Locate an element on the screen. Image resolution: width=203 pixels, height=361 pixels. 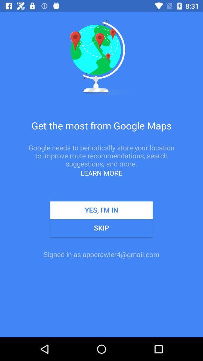
turn off icon above yes i m item is located at coordinates (101, 173).